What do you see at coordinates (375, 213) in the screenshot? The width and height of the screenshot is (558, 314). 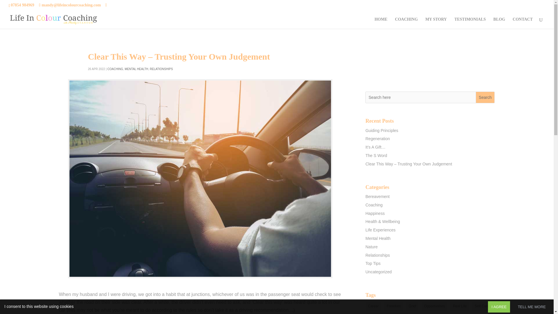 I see `Happiness` at bounding box center [375, 213].